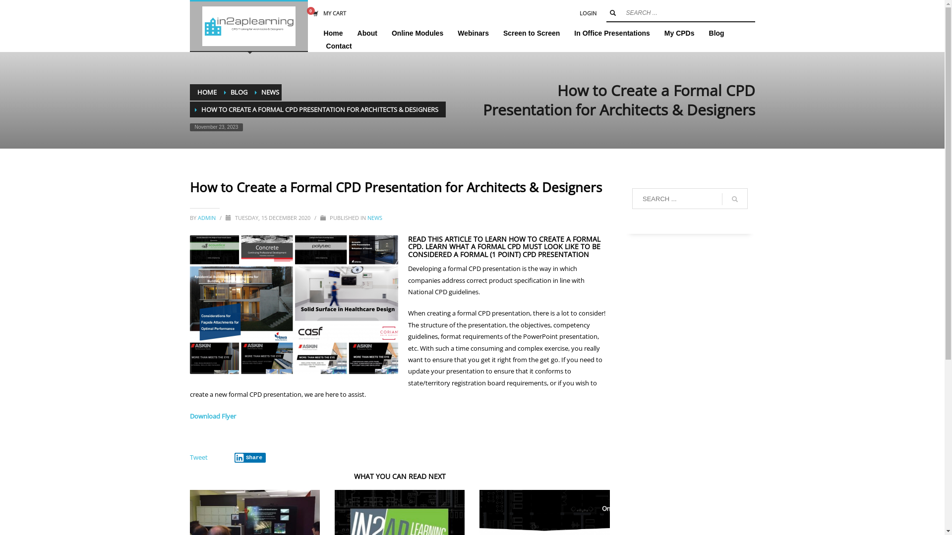 The width and height of the screenshot is (952, 535). Describe the element at coordinates (270, 92) in the screenshot. I see `NEWS` at that location.